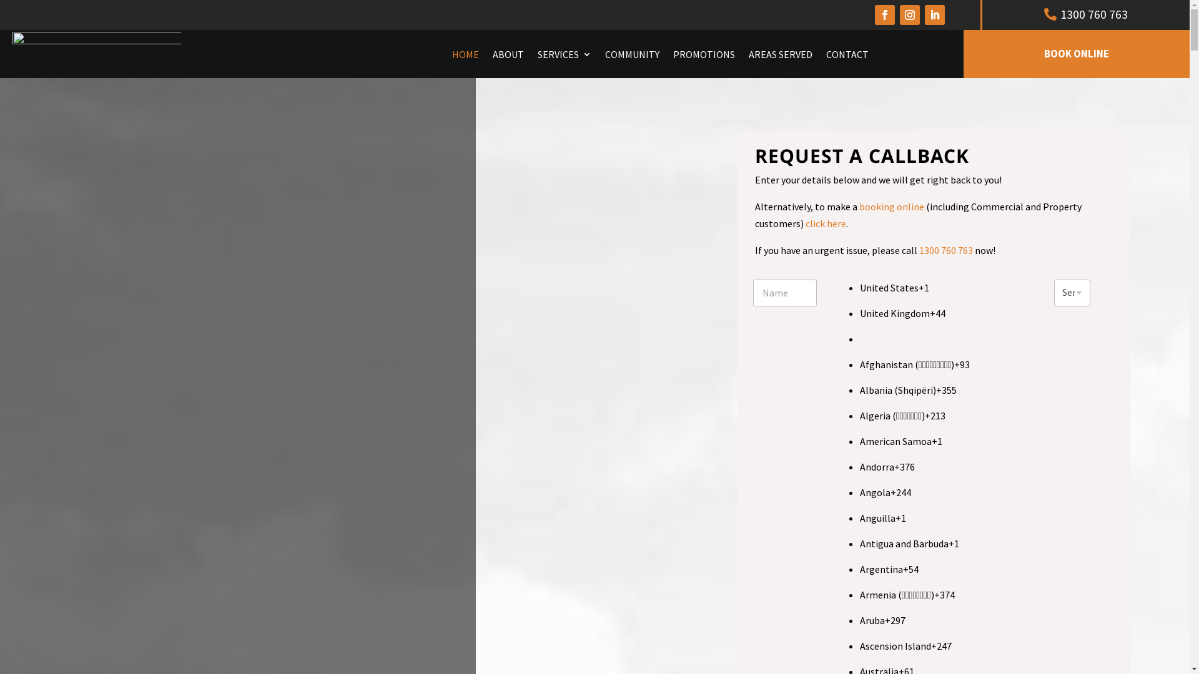  I want to click on AREAS SERVED, so click(781, 54).